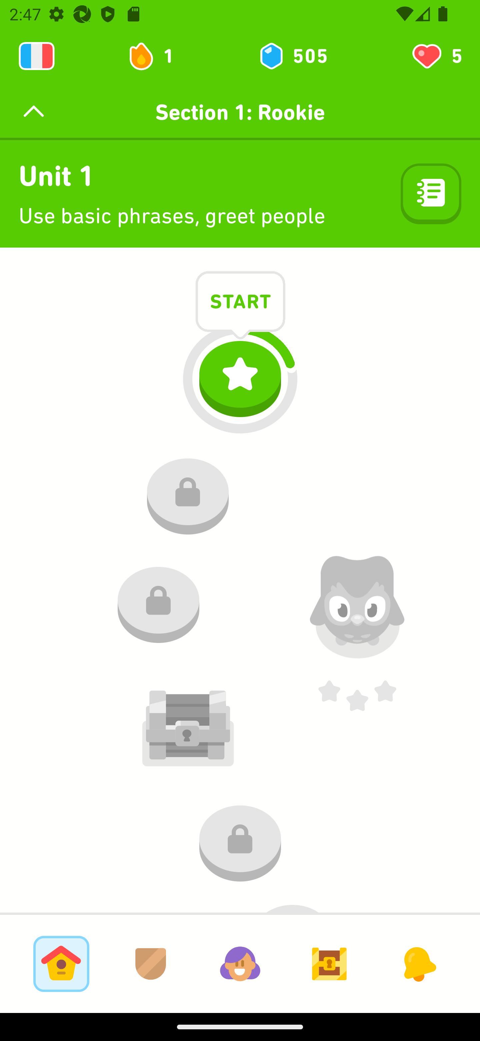 The height and width of the screenshot is (1041, 480). What do you see at coordinates (151, 964) in the screenshot?
I see `Leagues Tab` at bounding box center [151, 964].